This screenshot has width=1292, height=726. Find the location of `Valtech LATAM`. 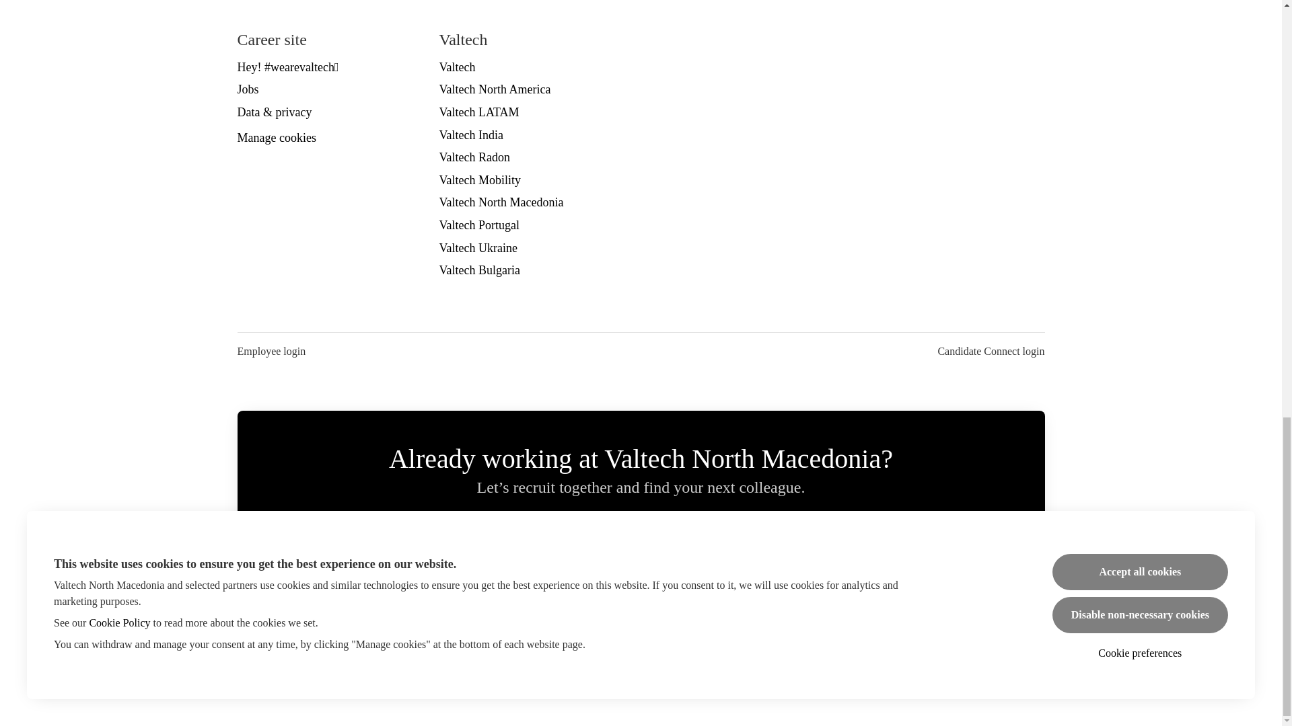

Valtech LATAM is located at coordinates (479, 112).